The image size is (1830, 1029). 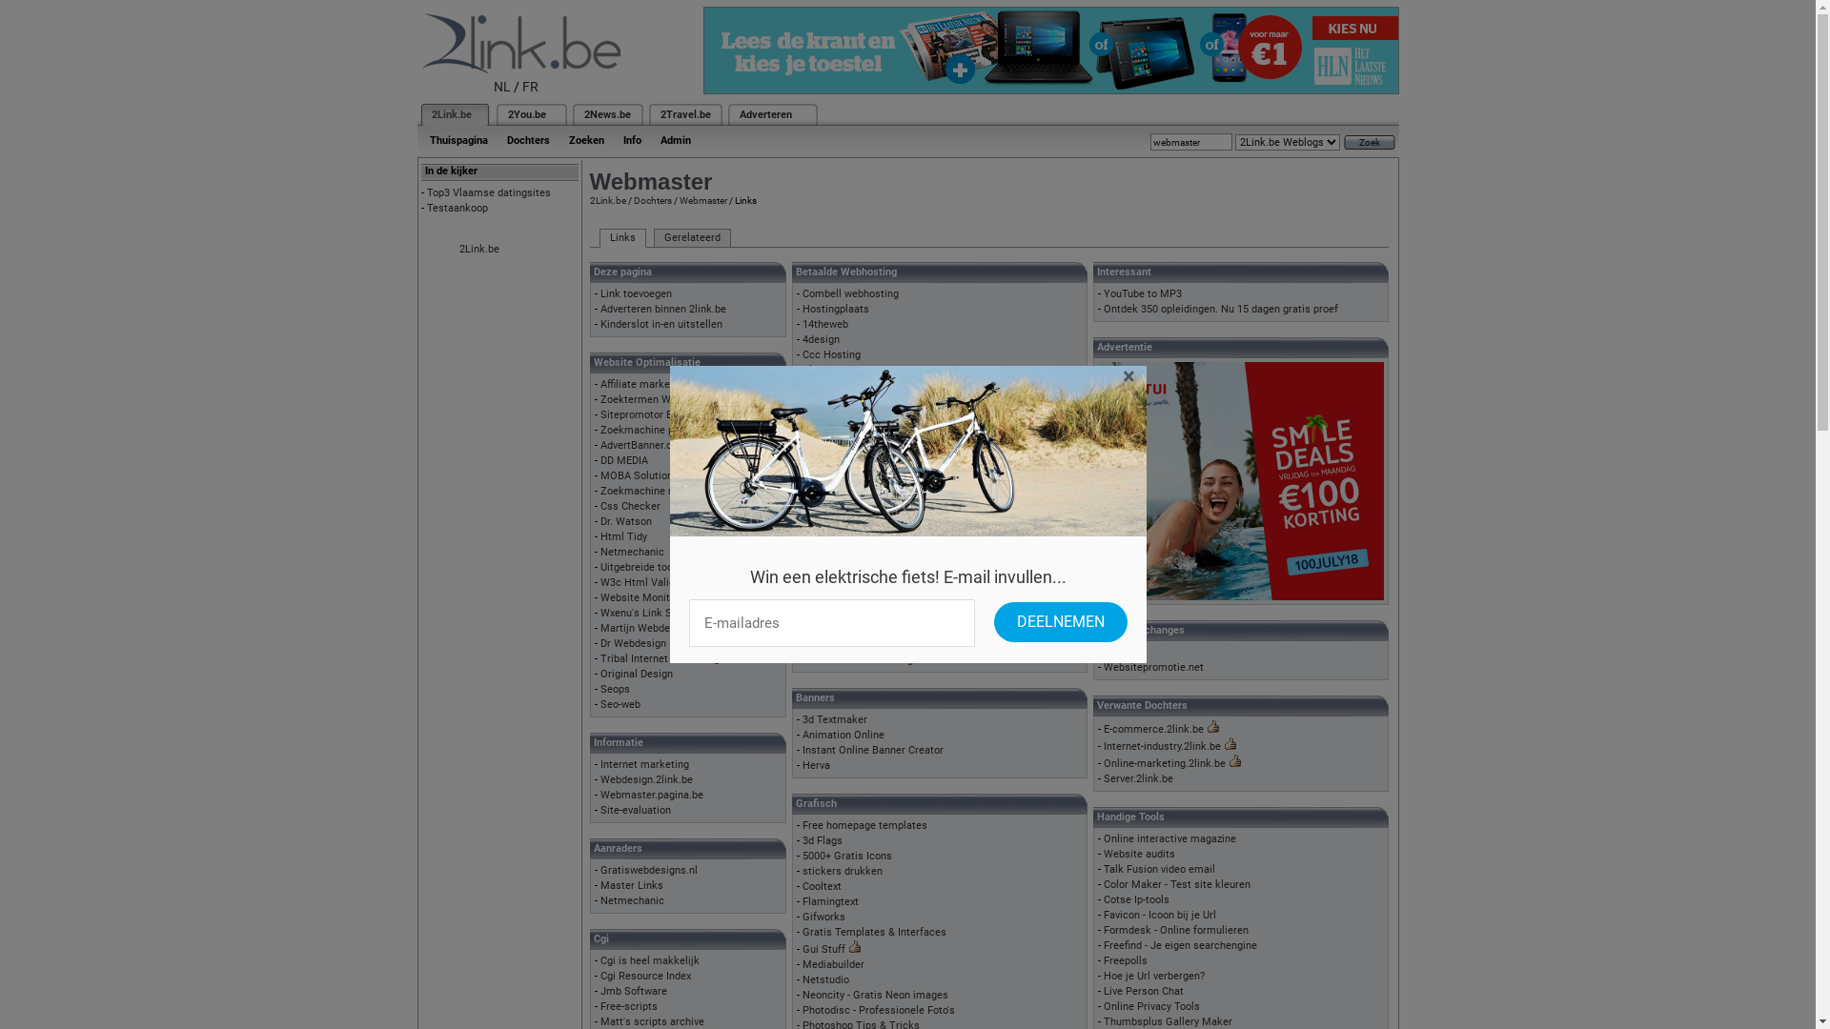 What do you see at coordinates (669, 583) in the screenshot?
I see `W3c Html Validation Service` at bounding box center [669, 583].